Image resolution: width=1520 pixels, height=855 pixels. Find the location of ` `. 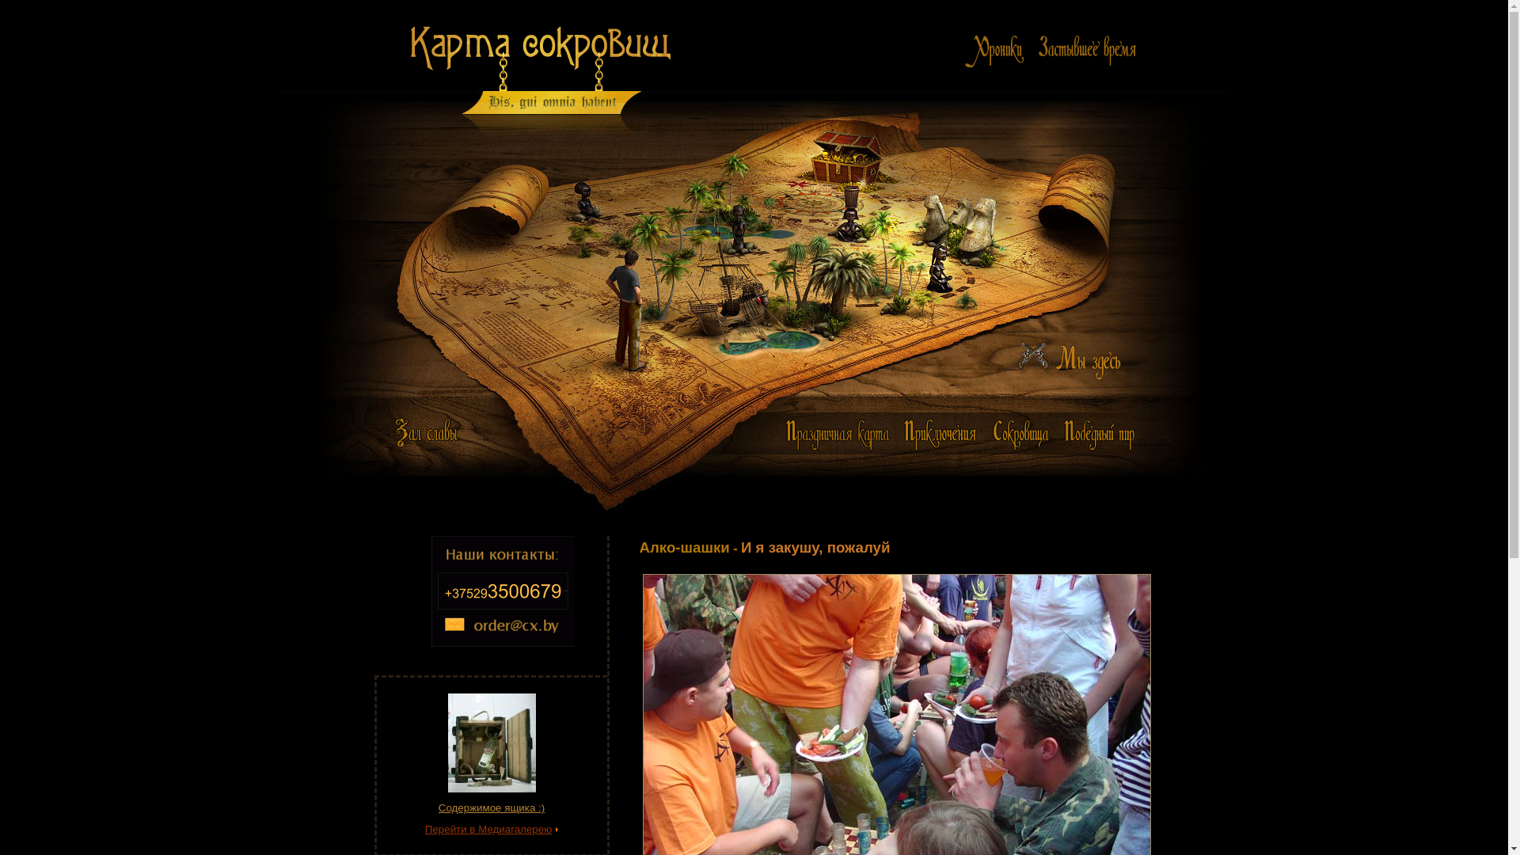

  is located at coordinates (1078, 359).